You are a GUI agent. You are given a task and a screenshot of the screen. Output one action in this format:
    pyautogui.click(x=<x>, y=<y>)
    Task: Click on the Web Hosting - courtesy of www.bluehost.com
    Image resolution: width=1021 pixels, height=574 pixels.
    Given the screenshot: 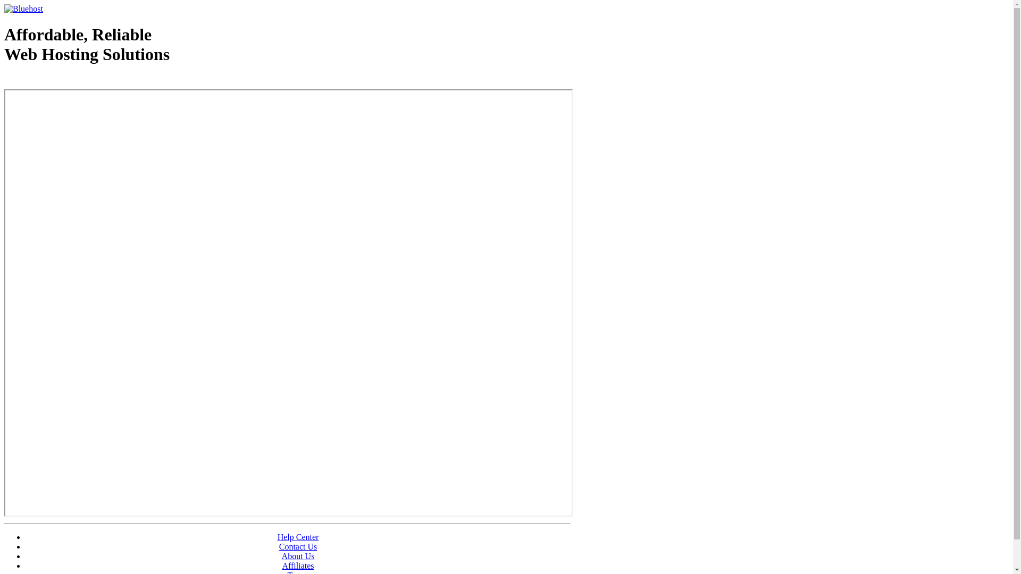 What is the action you would take?
    pyautogui.click(x=66, y=81)
    